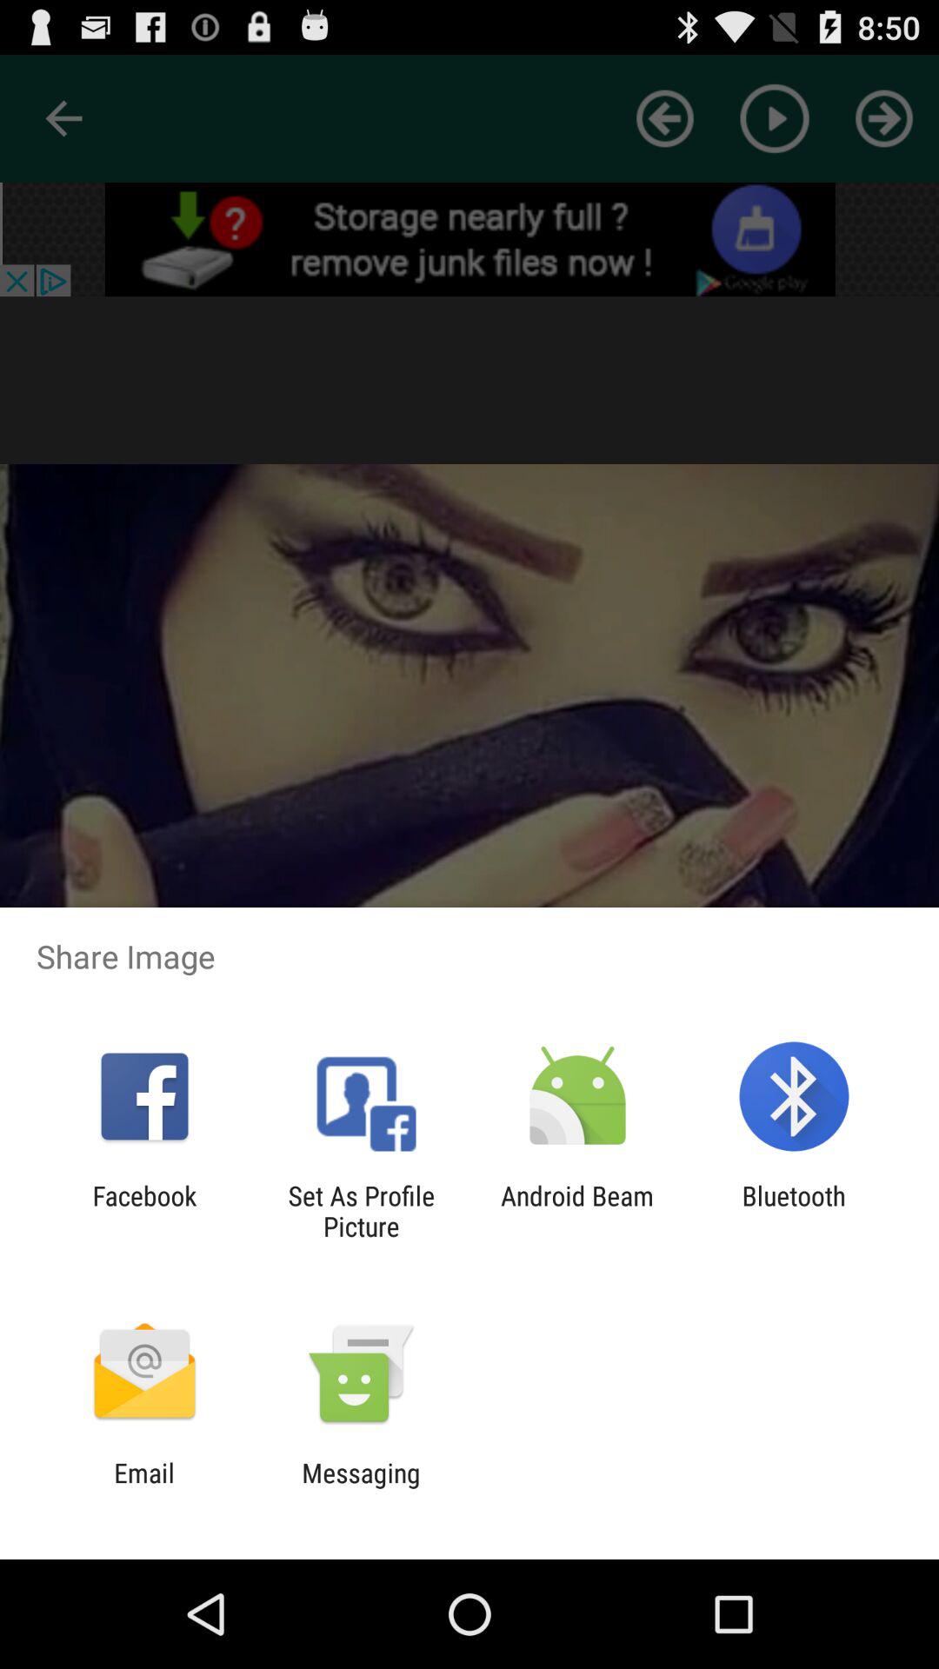 This screenshot has height=1669, width=939. I want to click on turn on the app next to the set as profile, so click(144, 1211).